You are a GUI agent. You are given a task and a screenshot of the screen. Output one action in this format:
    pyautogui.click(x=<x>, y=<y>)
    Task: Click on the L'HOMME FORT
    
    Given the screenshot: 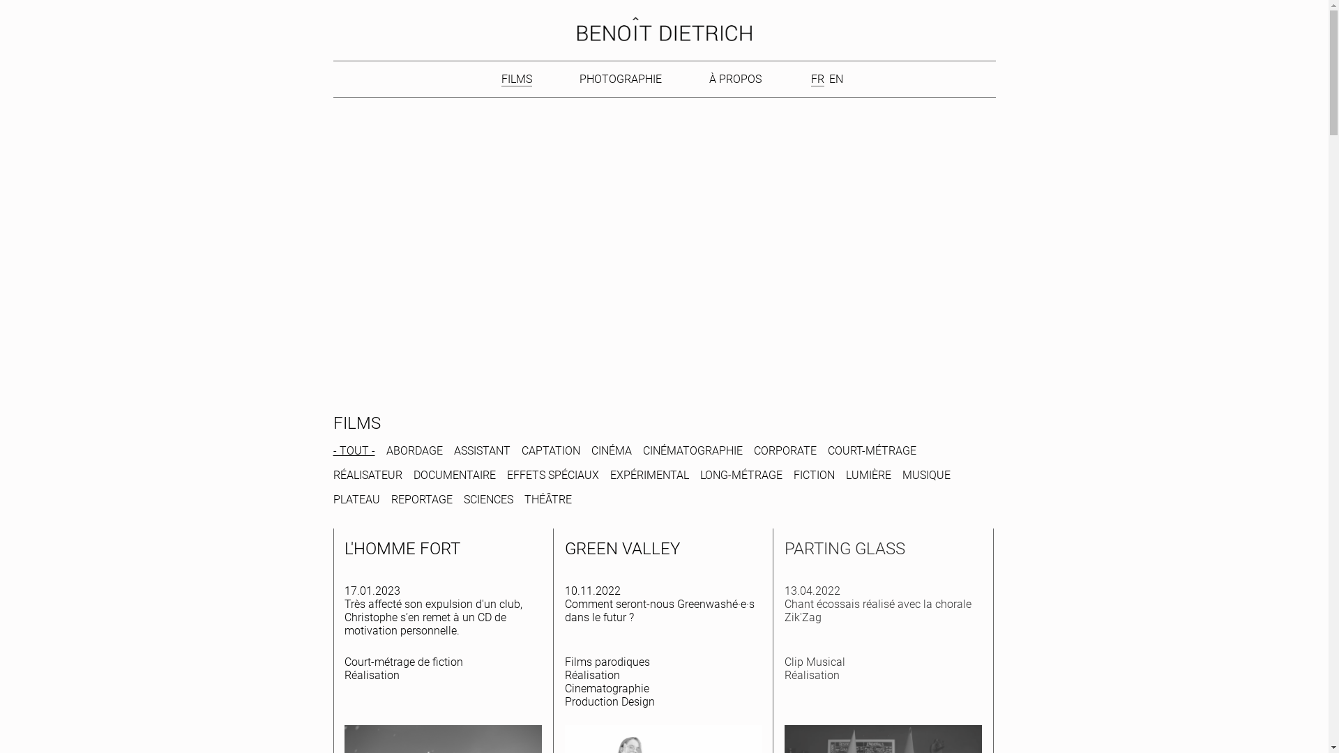 What is the action you would take?
    pyautogui.click(x=402, y=551)
    